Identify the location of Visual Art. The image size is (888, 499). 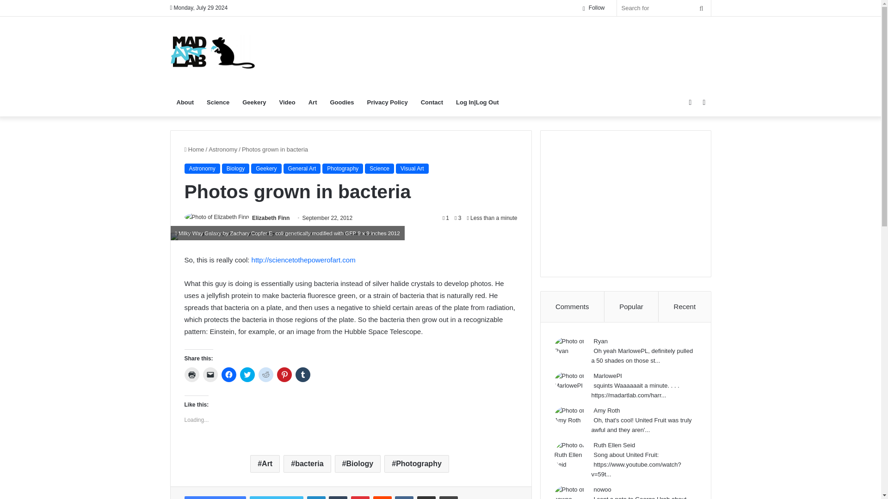
(412, 168).